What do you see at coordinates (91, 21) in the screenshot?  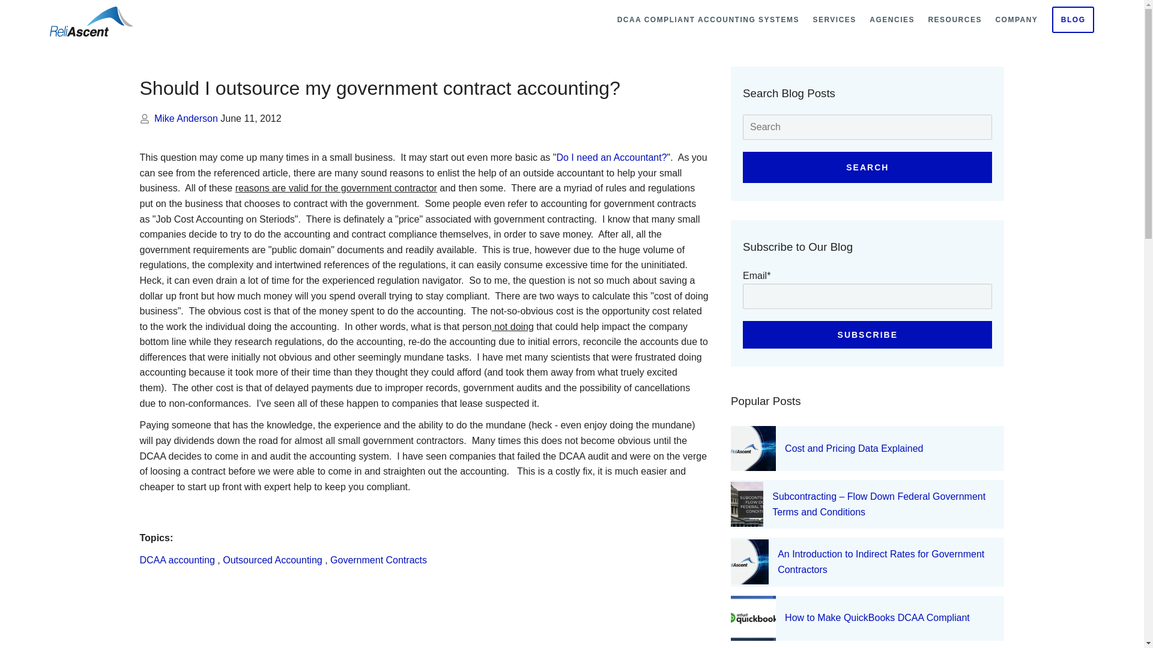 I see `ReliAscent ` at bounding box center [91, 21].